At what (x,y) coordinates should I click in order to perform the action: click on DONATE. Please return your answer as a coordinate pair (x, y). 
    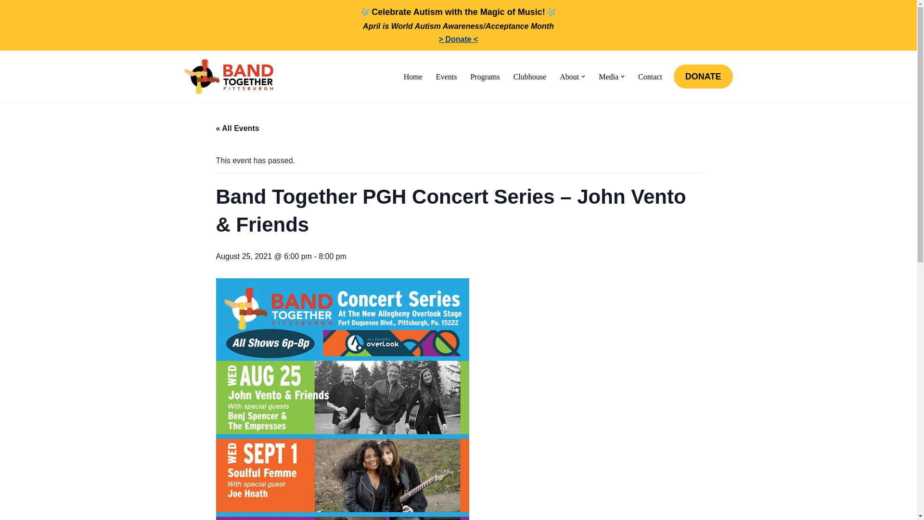
    Looking at the image, I should click on (704, 76).